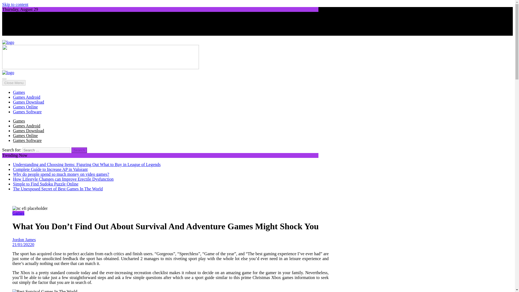 The image size is (519, 292). What do you see at coordinates (79, 150) in the screenshot?
I see `Search` at bounding box center [79, 150].